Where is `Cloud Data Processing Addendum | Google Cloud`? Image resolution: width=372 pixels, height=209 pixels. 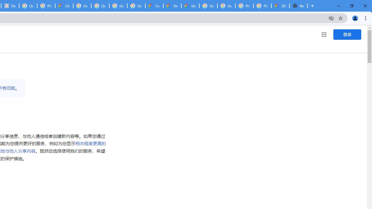 Cloud Data Processing Addendum | Google Cloud is located at coordinates (64, 6).